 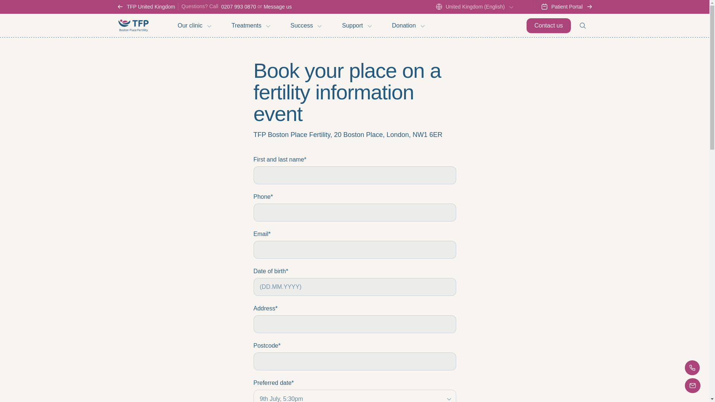 What do you see at coordinates (305, 25) in the screenshot?
I see `Success` at bounding box center [305, 25].